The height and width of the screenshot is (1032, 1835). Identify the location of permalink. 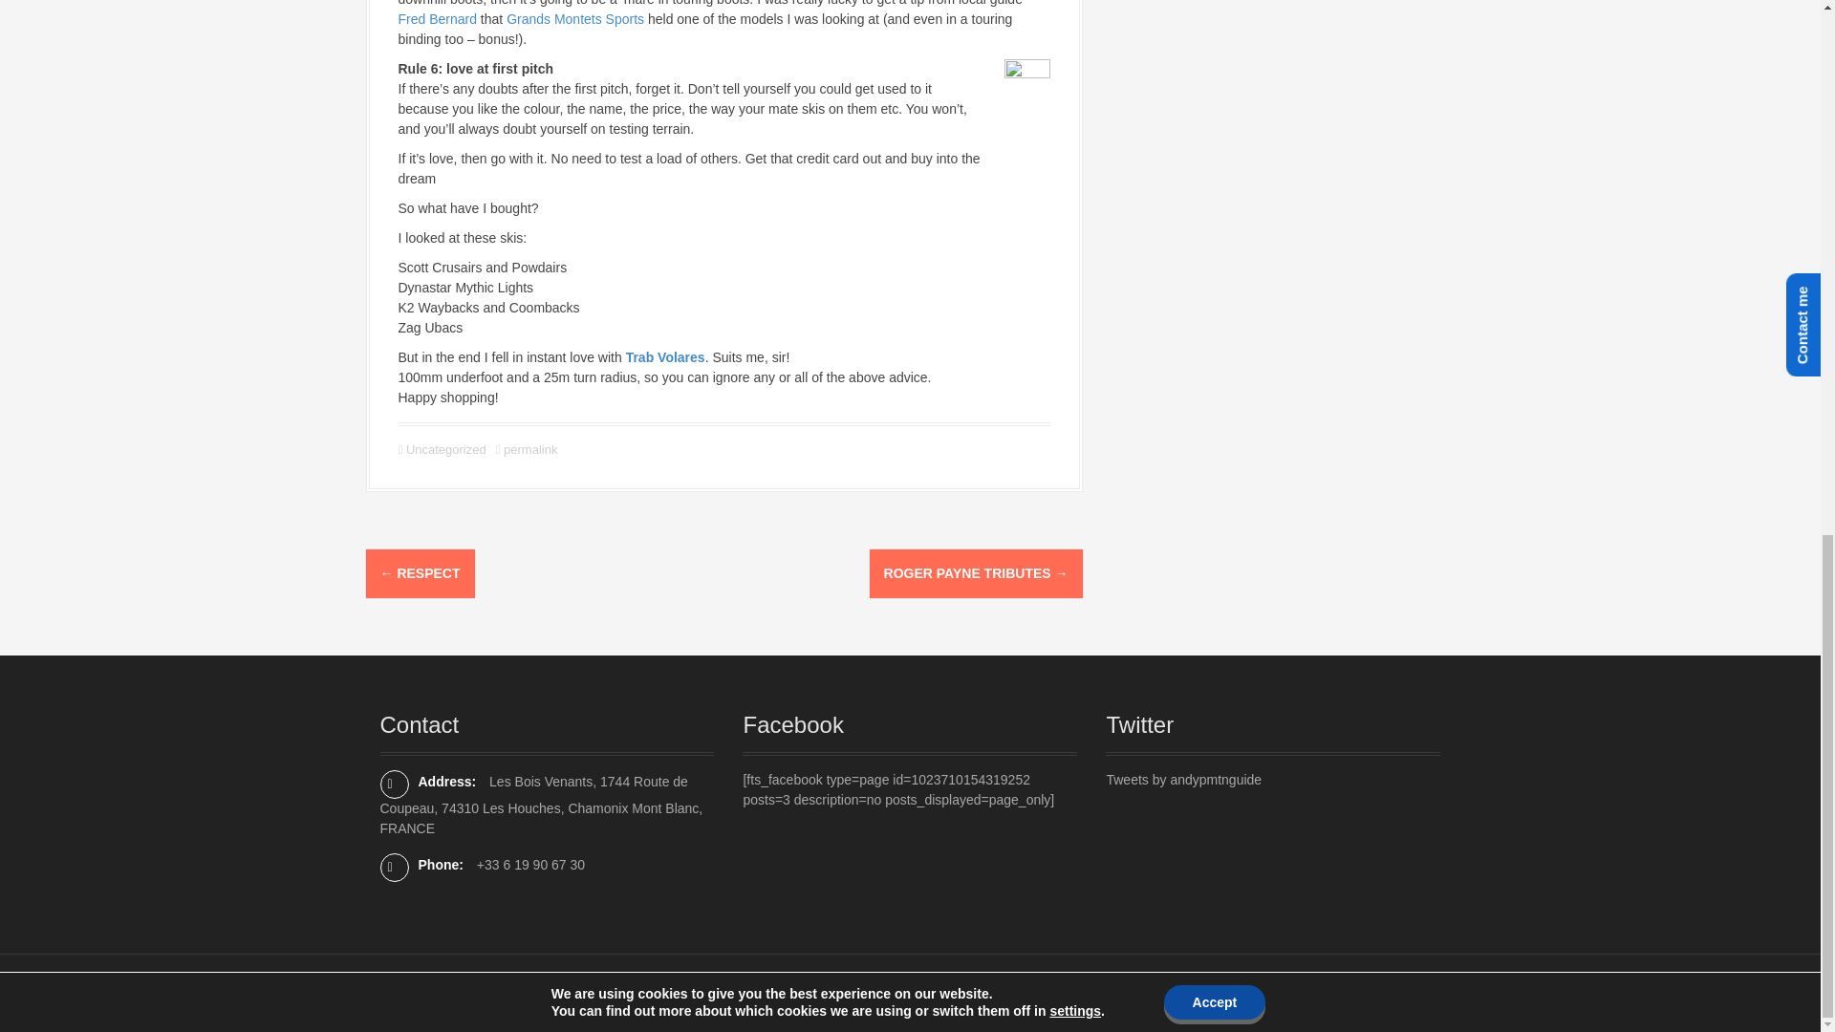
(528, 449).